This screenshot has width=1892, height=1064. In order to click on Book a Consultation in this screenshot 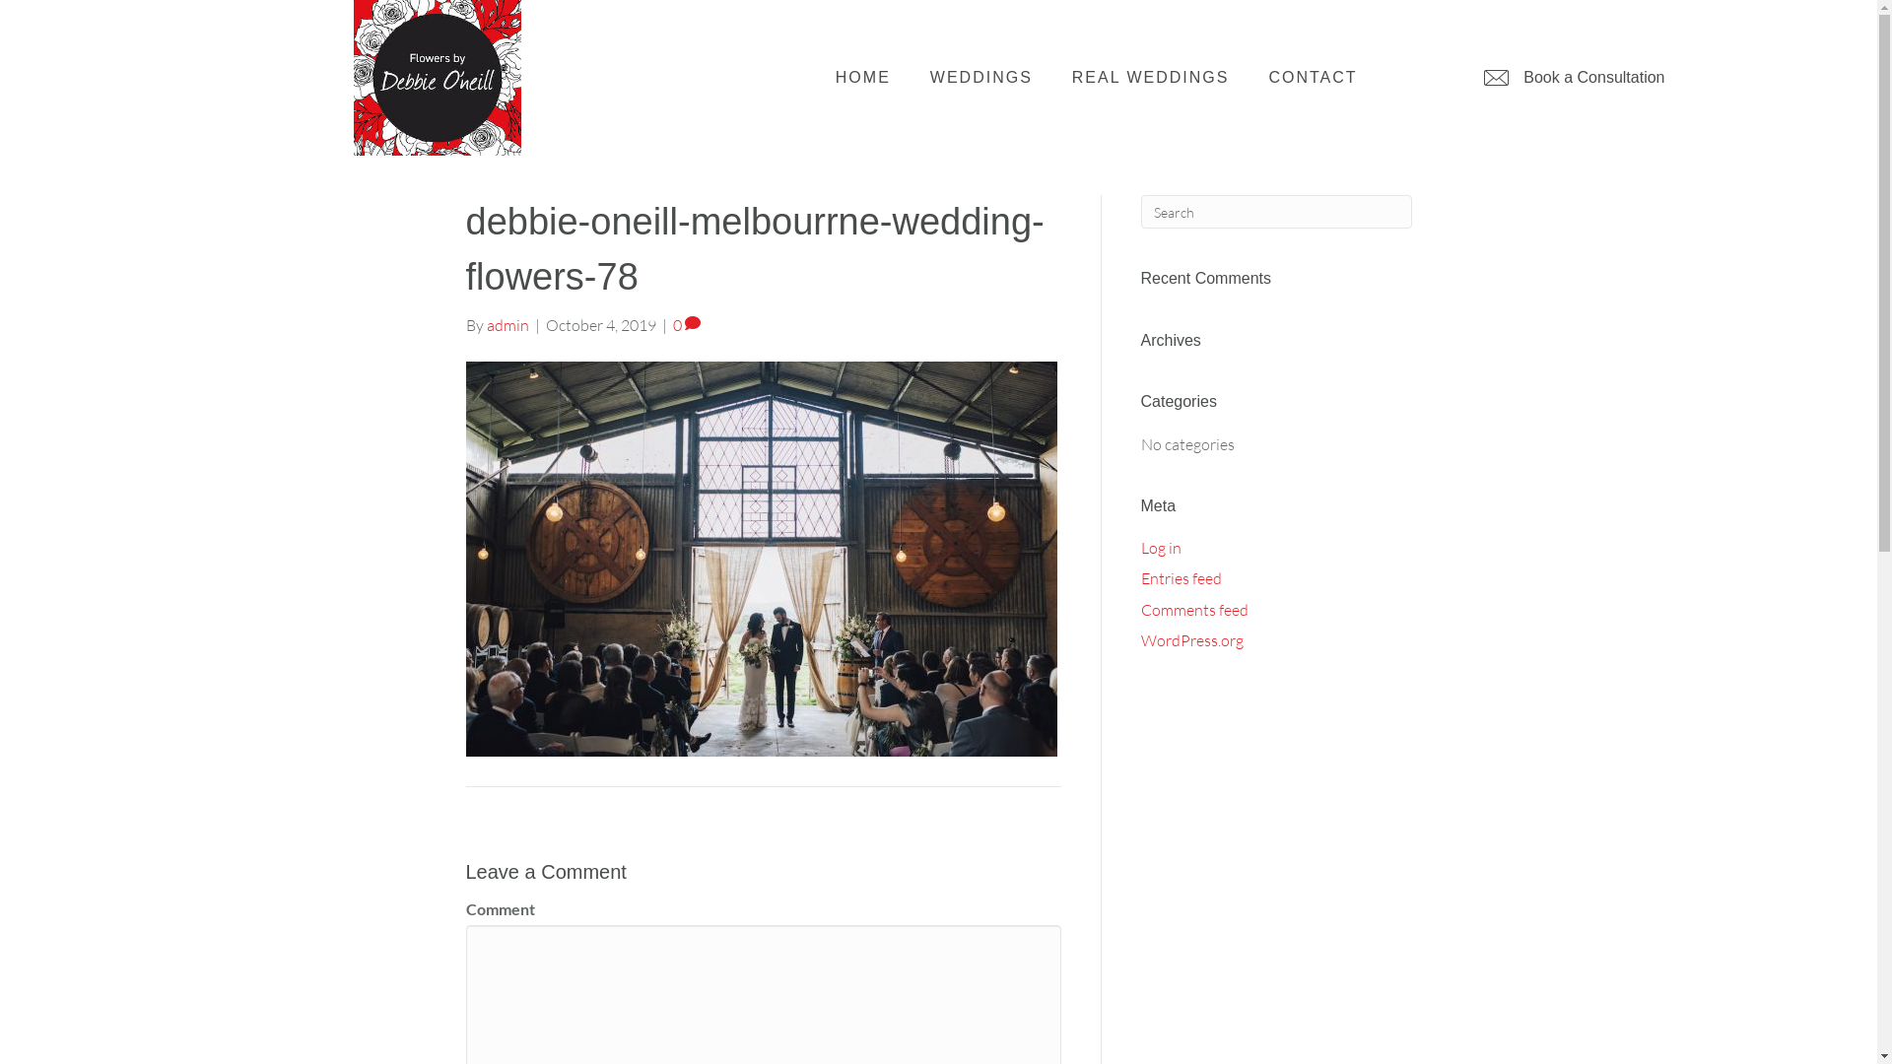, I will do `click(1573, 78)`.